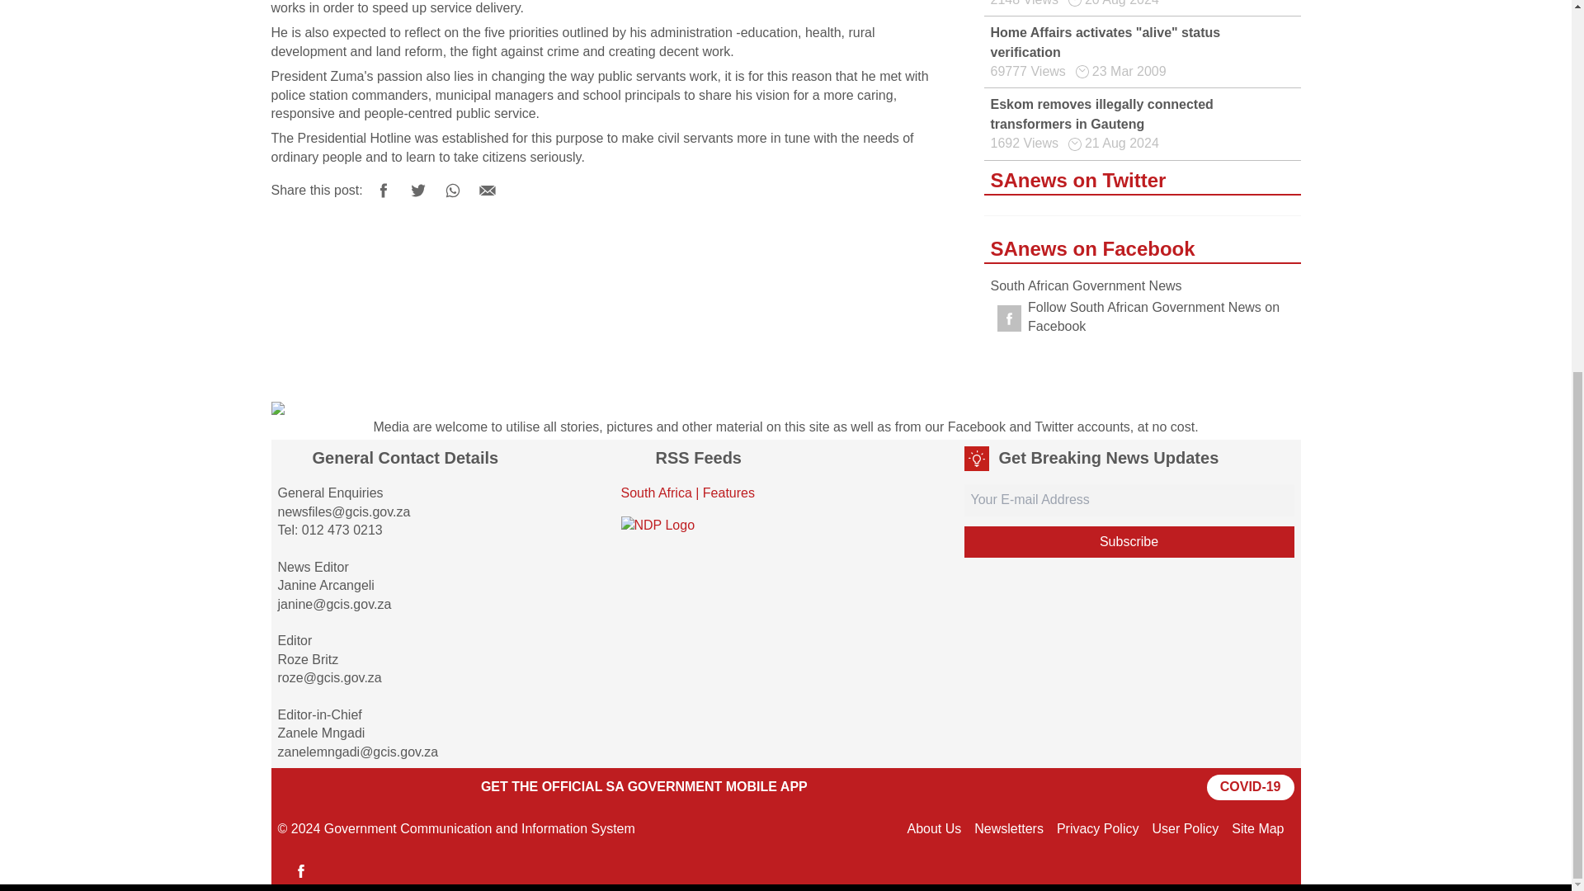 This screenshot has width=1584, height=891. Describe the element at coordinates (1086, 285) in the screenshot. I see `South African Government News` at that location.